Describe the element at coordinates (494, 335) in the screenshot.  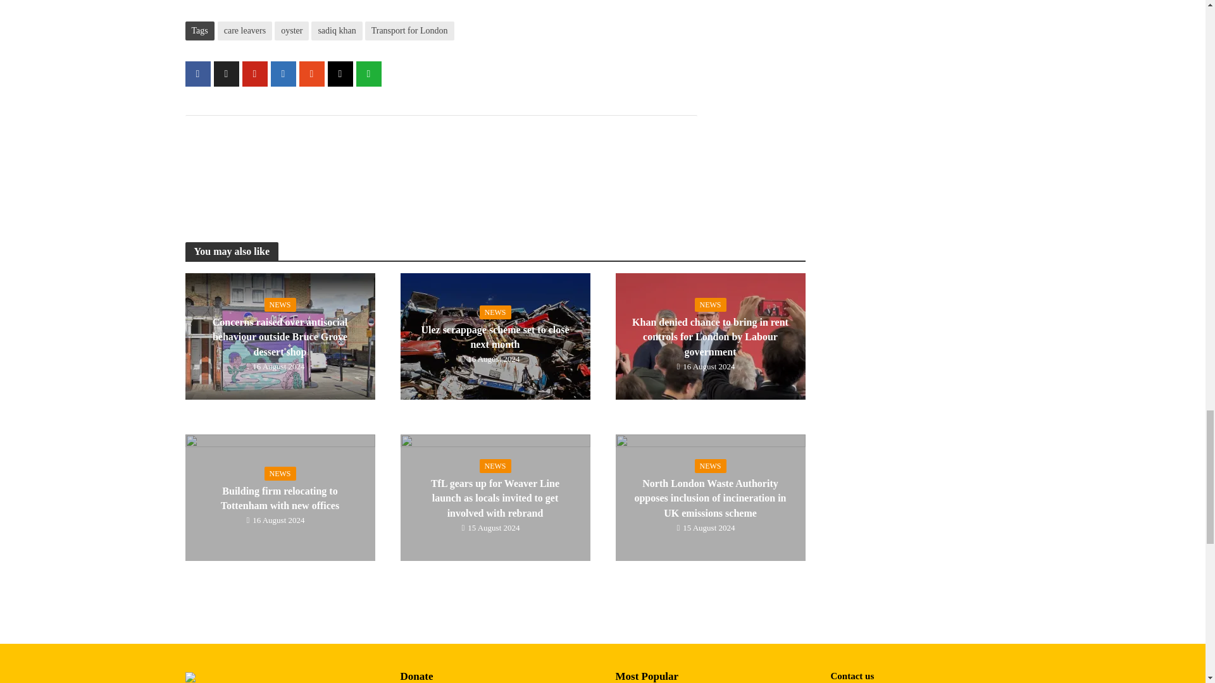
I see `Ulez scrappage scheme set to close next month` at that location.